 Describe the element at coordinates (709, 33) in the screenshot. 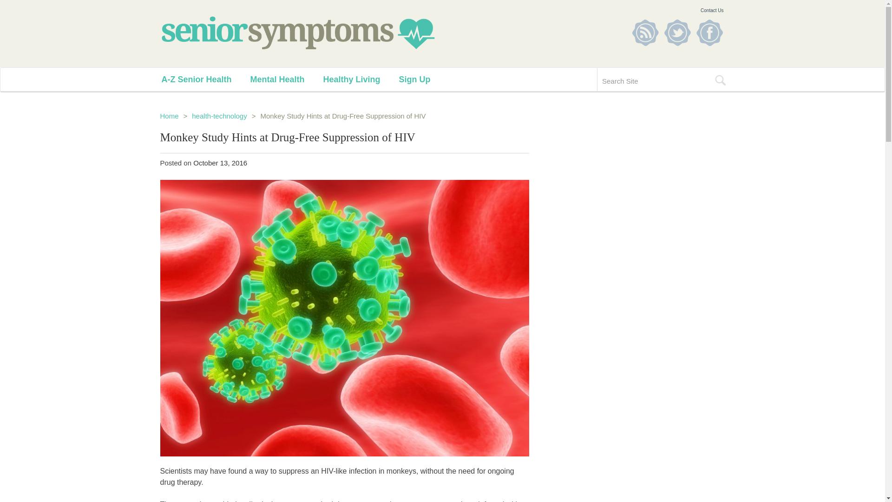

I see `Facebook` at that location.